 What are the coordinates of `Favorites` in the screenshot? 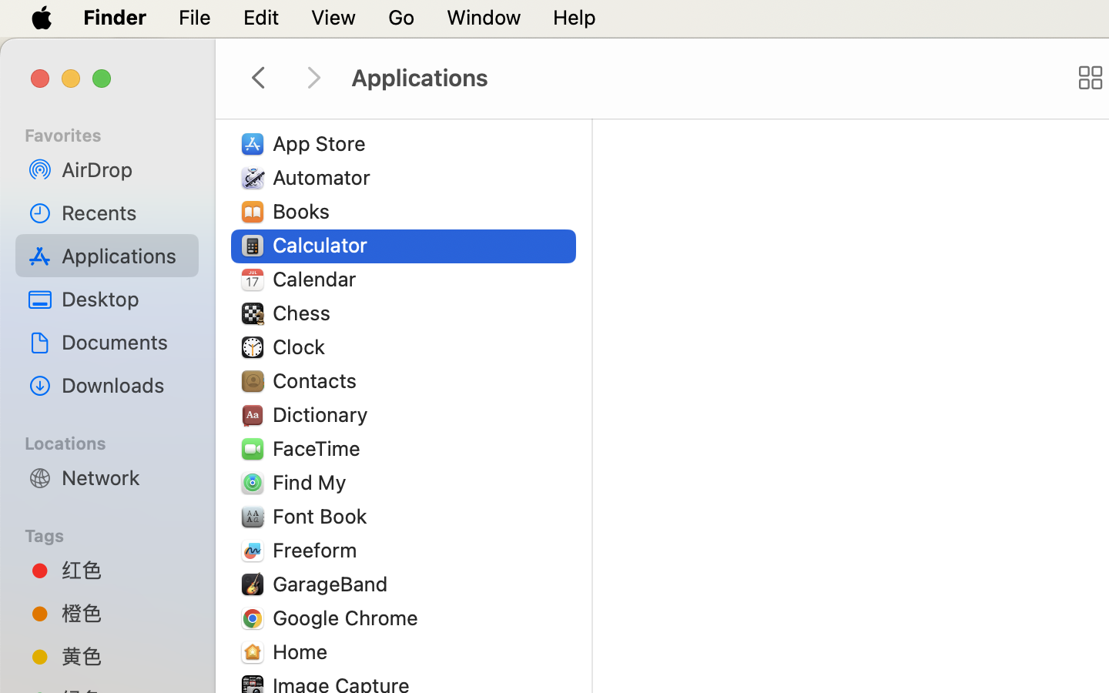 It's located at (116, 133).